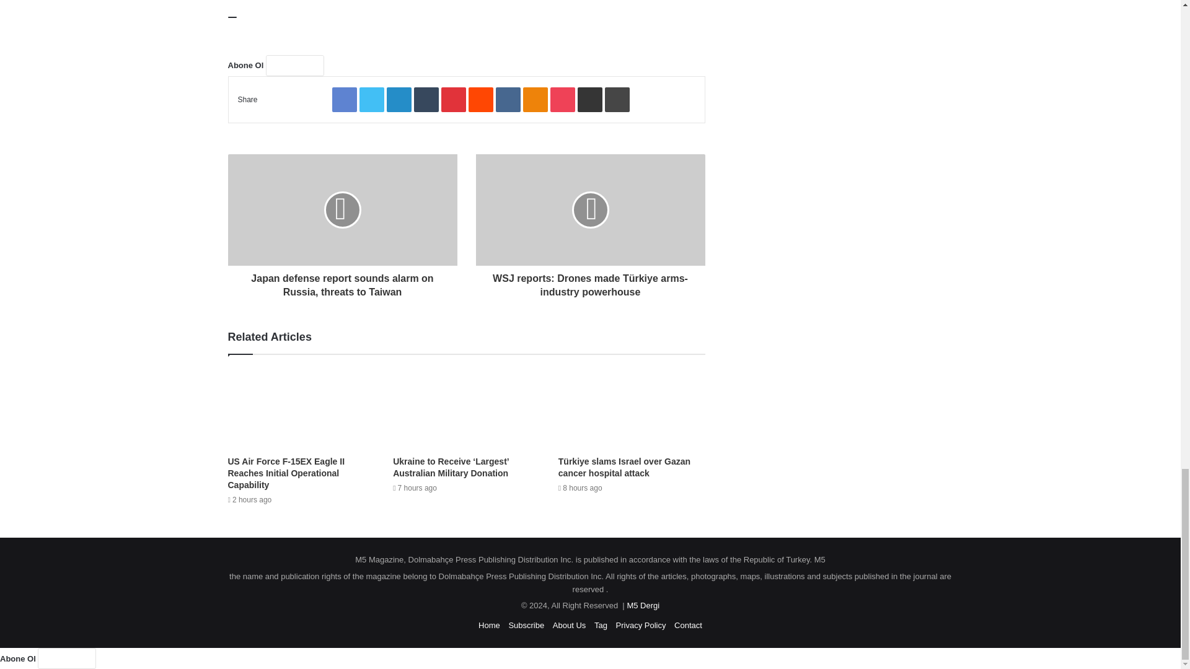 The width and height of the screenshot is (1190, 669). I want to click on Abone Ol, so click(294, 66).